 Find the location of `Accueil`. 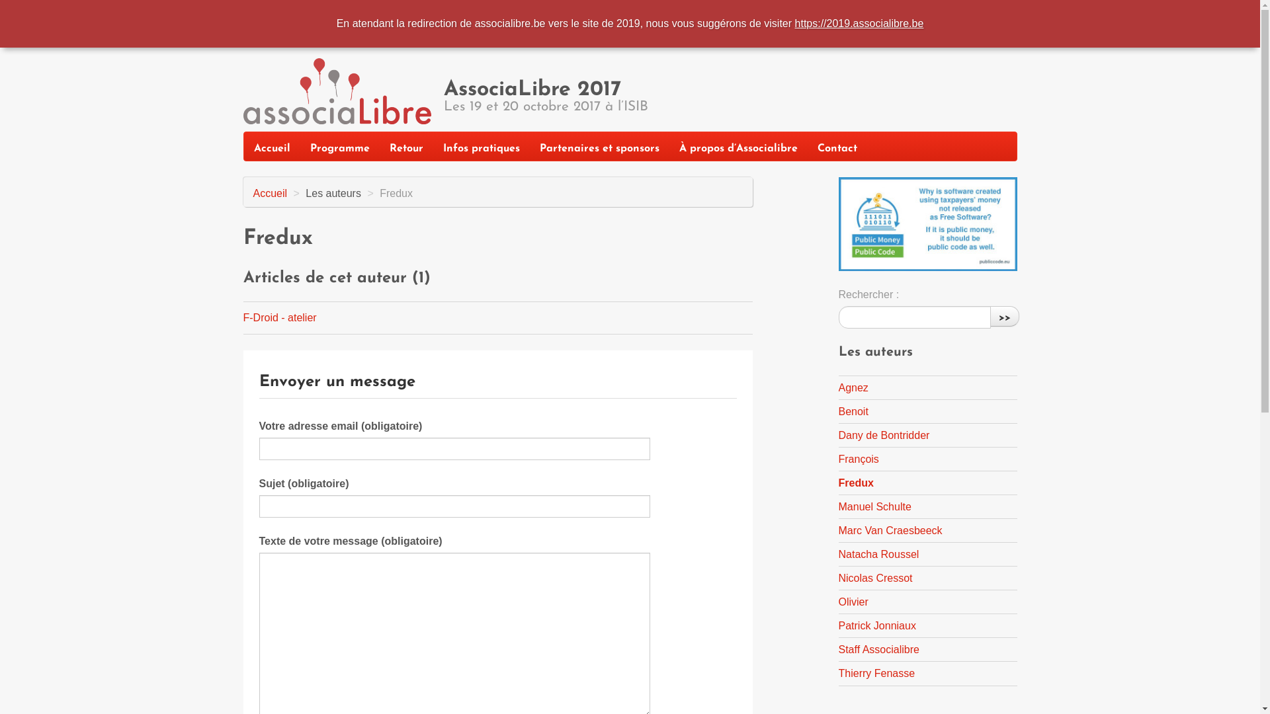

Accueil is located at coordinates (270, 193).